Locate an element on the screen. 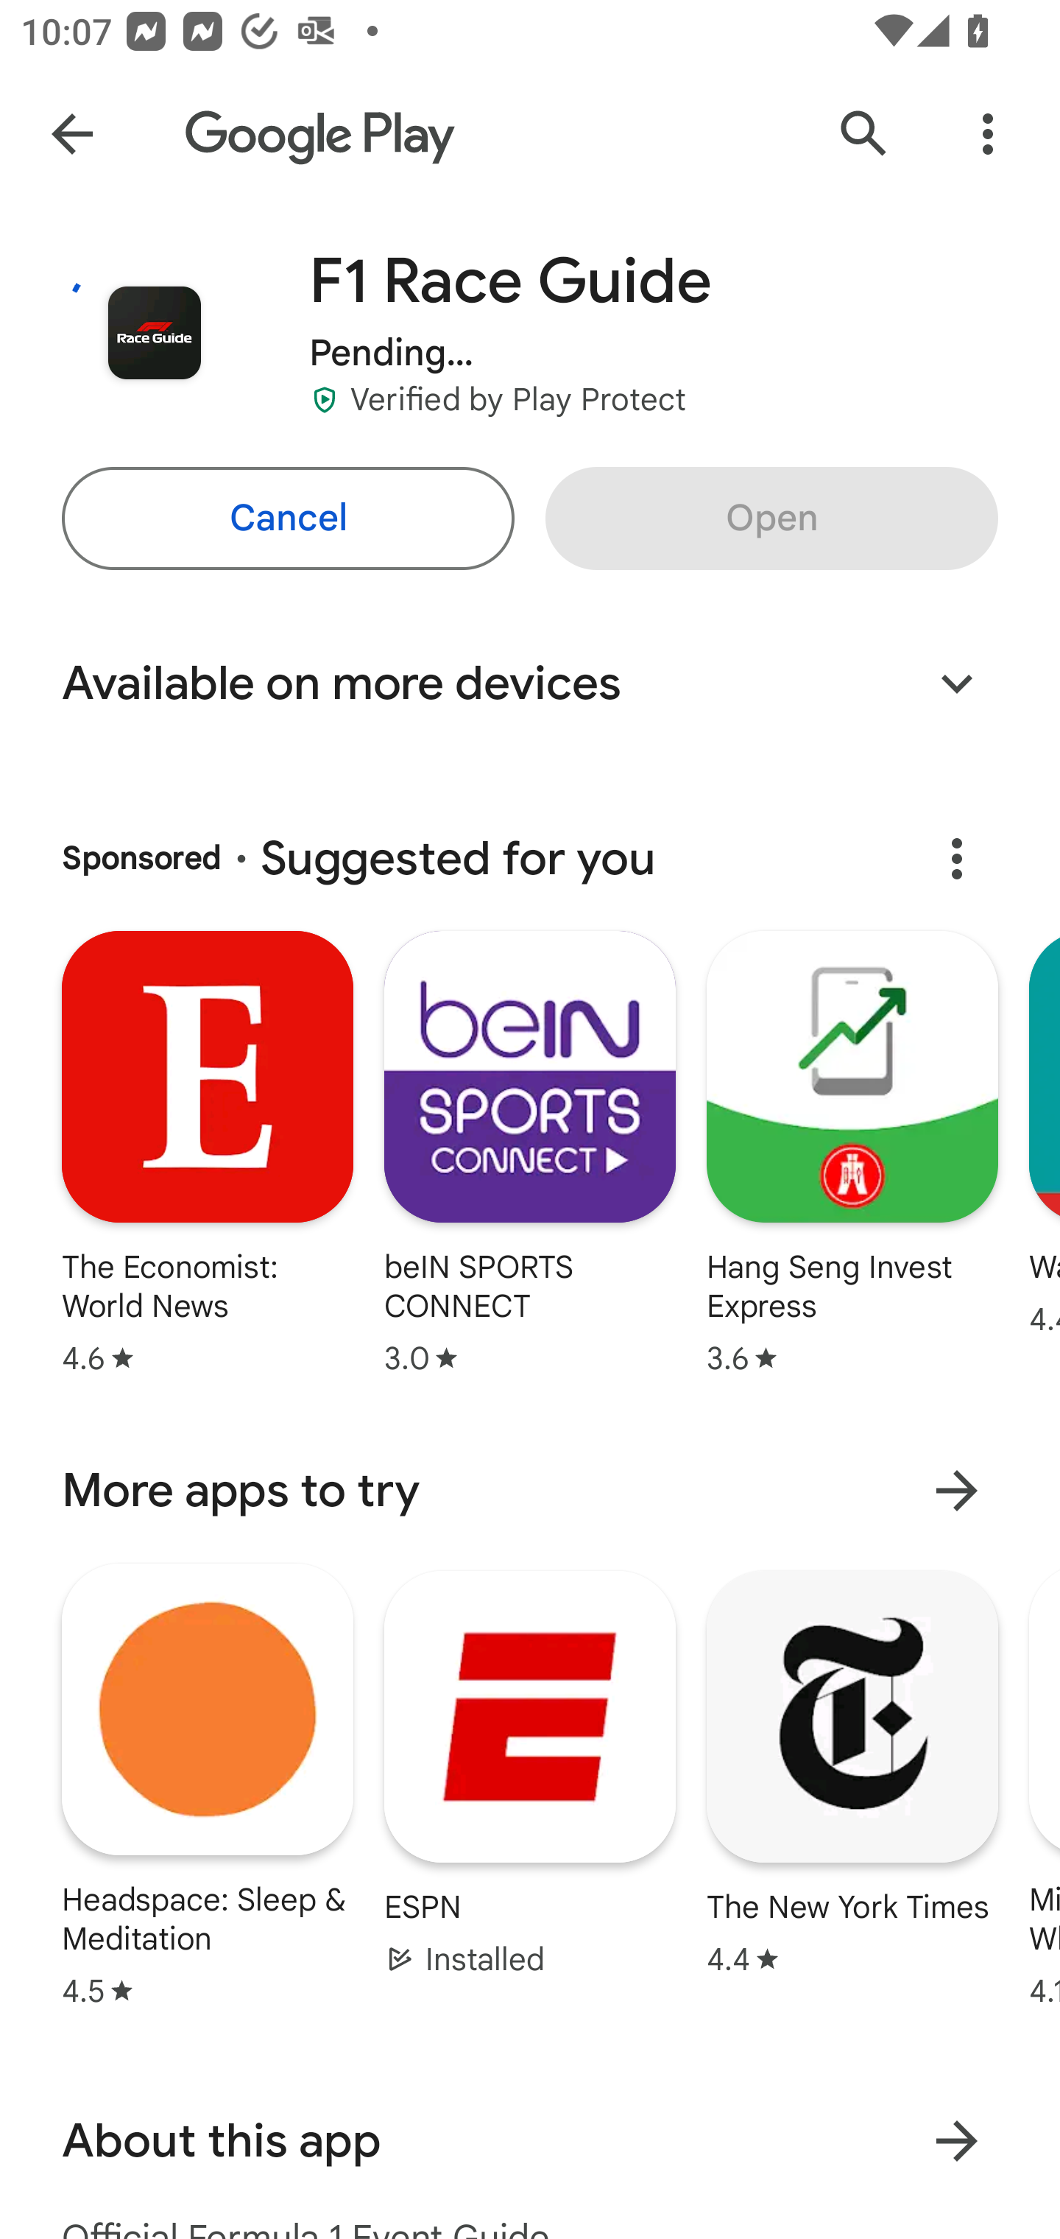  The Economist: World News
Star rating: 4.6
 is located at coordinates (207, 1156).